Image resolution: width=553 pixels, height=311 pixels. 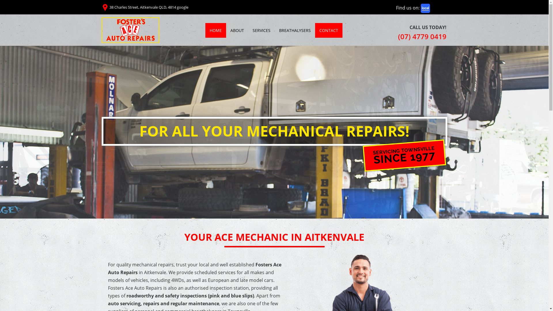 I want to click on (07) 4779 0419, so click(x=422, y=36).